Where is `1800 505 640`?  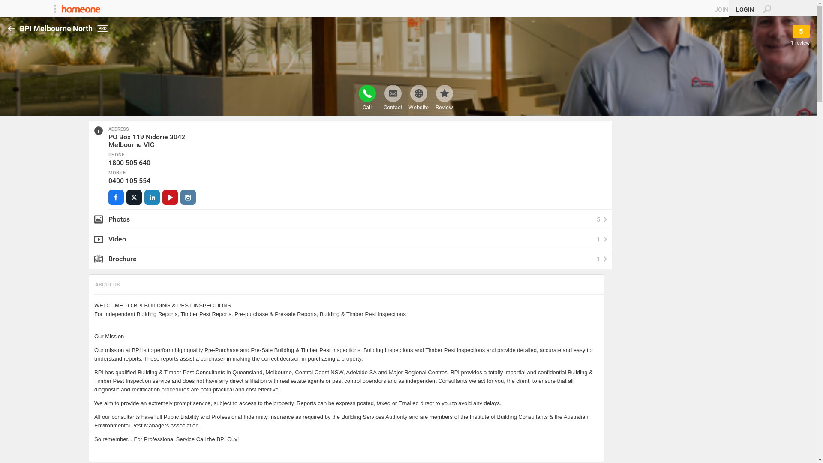
1800 505 640 is located at coordinates (129, 163).